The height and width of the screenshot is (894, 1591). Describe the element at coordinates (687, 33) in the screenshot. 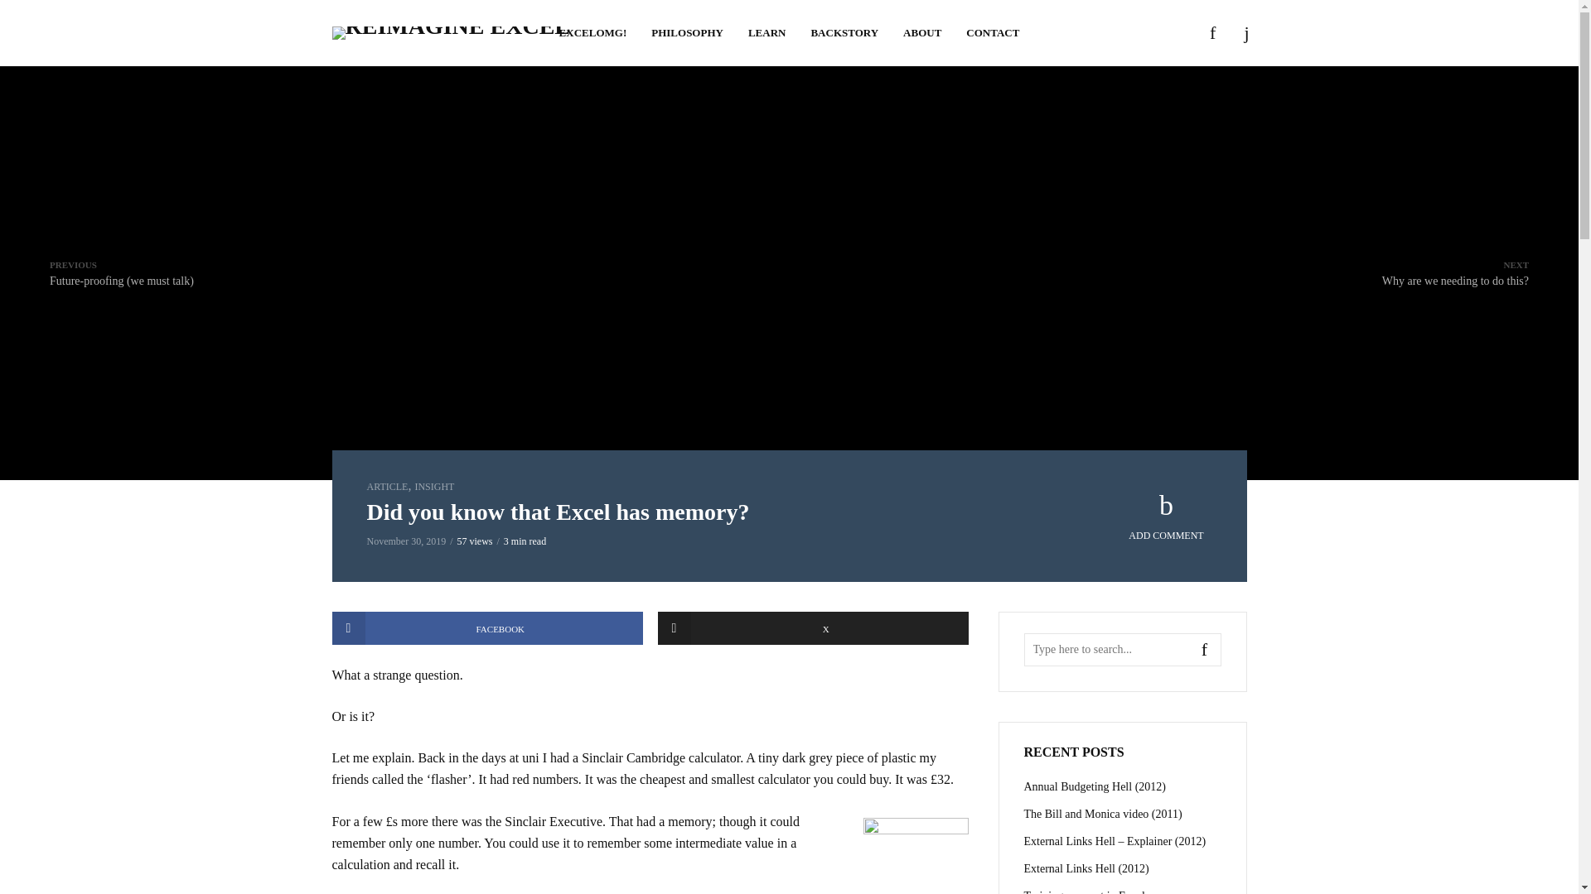

I see `X` at that location.